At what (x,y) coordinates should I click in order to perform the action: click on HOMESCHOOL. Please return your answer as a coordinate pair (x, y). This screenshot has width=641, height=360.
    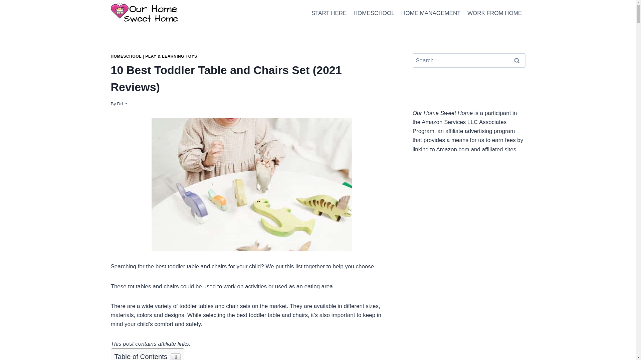
    Looking at the image, I should click on (126, 56).